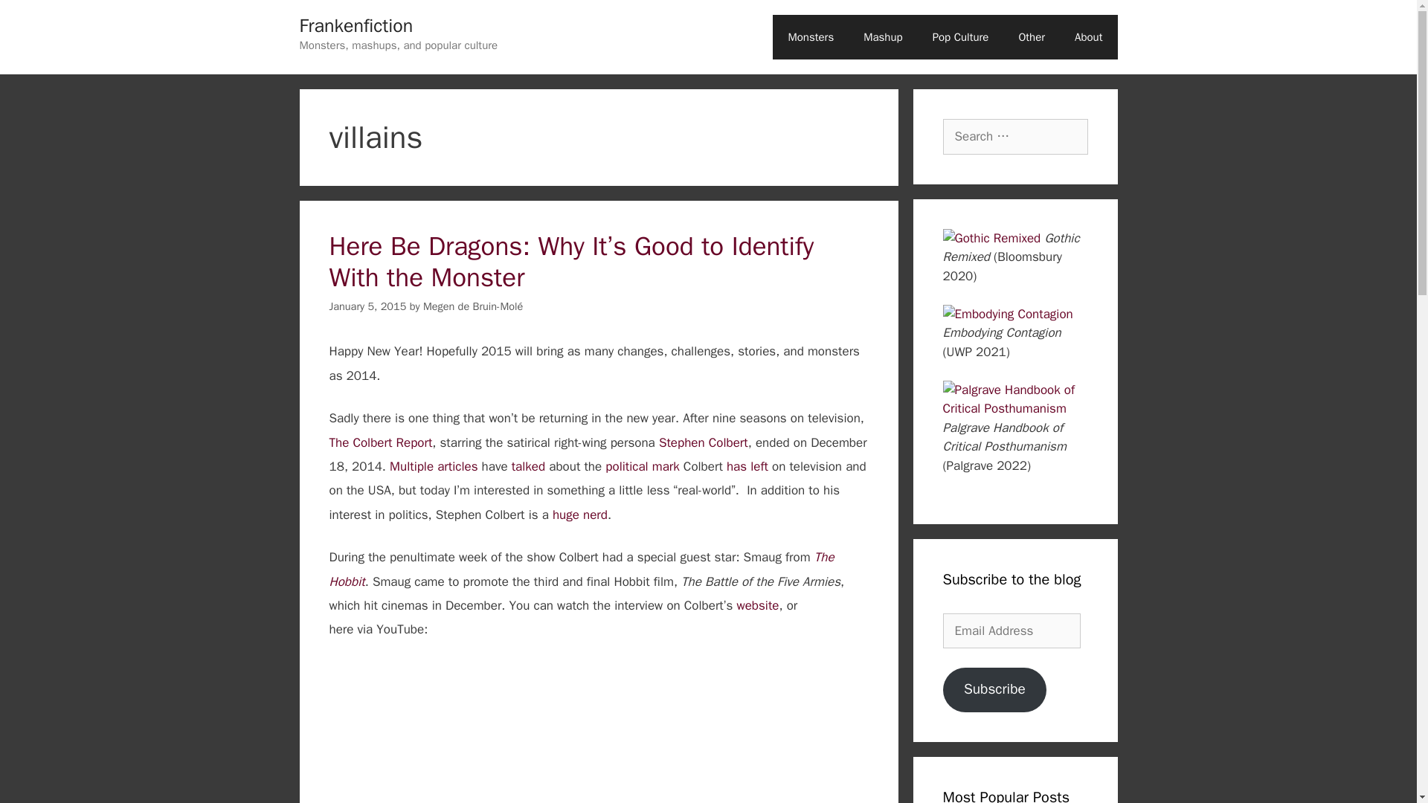 The image size is (1428, 803). Describe the element at coordinates (580, 515) in the screenshot. I see `huge nerd` at that location.